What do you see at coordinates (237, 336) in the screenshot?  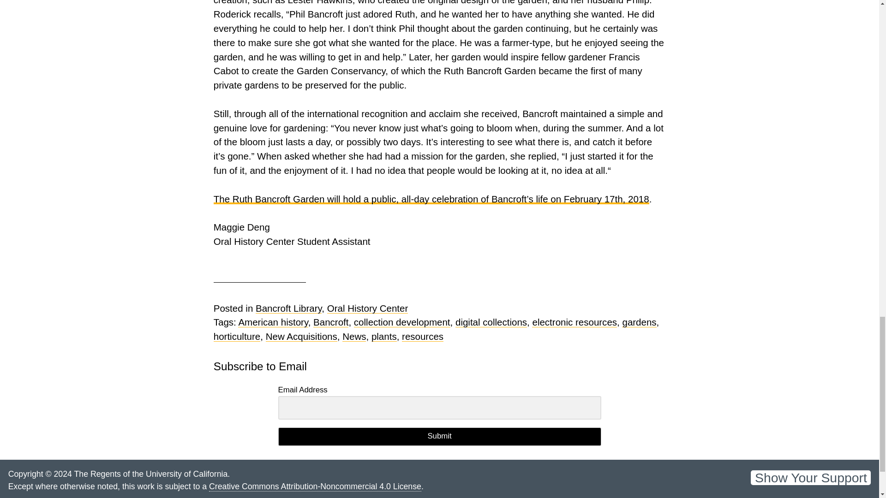 I see `horticulture` at bounding box center [237, 336].